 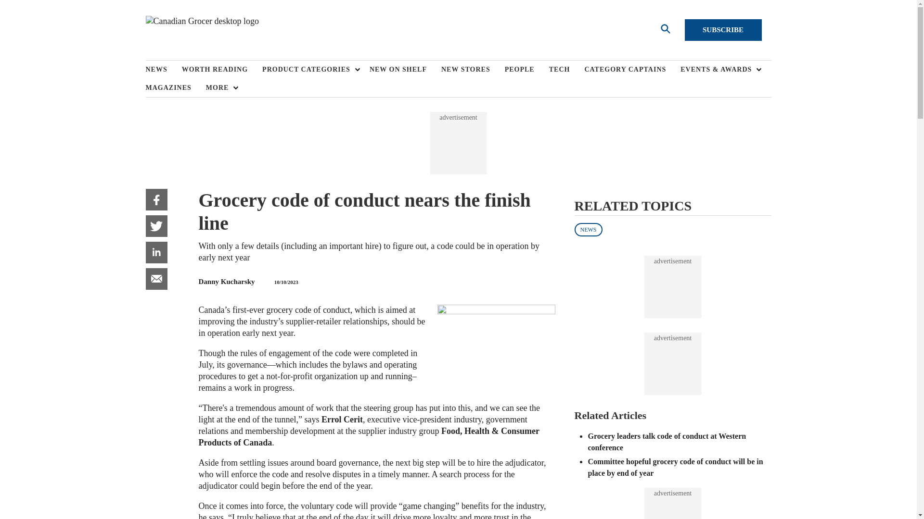 What do you see at coordinates (156, 279) in the screenshot?
I see `email` at bounding box center [156, 279].